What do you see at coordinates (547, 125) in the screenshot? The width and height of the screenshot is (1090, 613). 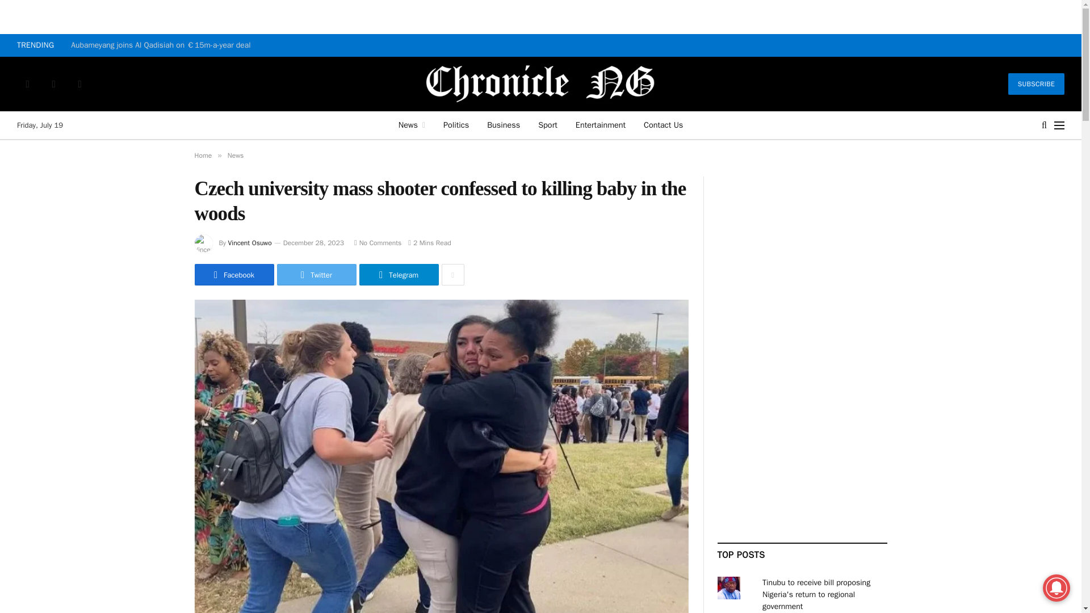 I see `Sport` at bounding box center [547, 125].